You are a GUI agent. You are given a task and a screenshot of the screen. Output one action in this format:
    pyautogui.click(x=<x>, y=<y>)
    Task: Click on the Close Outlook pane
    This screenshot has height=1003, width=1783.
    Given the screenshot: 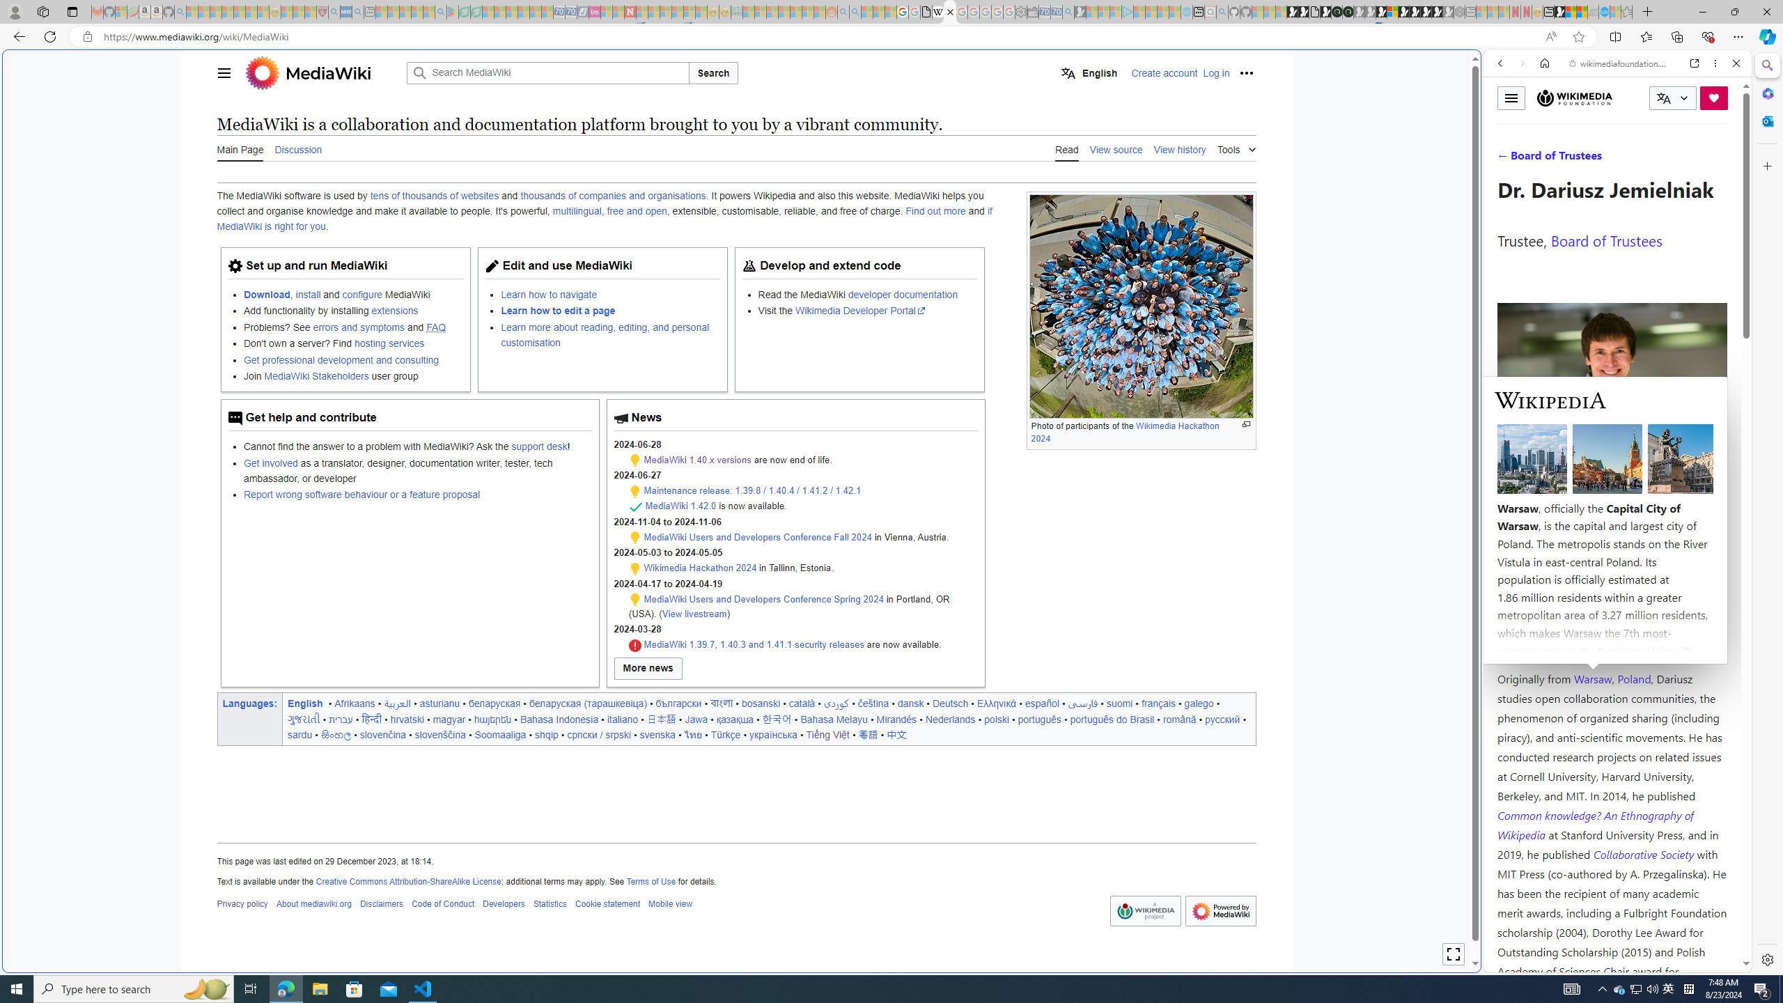 What is the action you would take?
    pyautogui.click(x=1766, y=120)
    